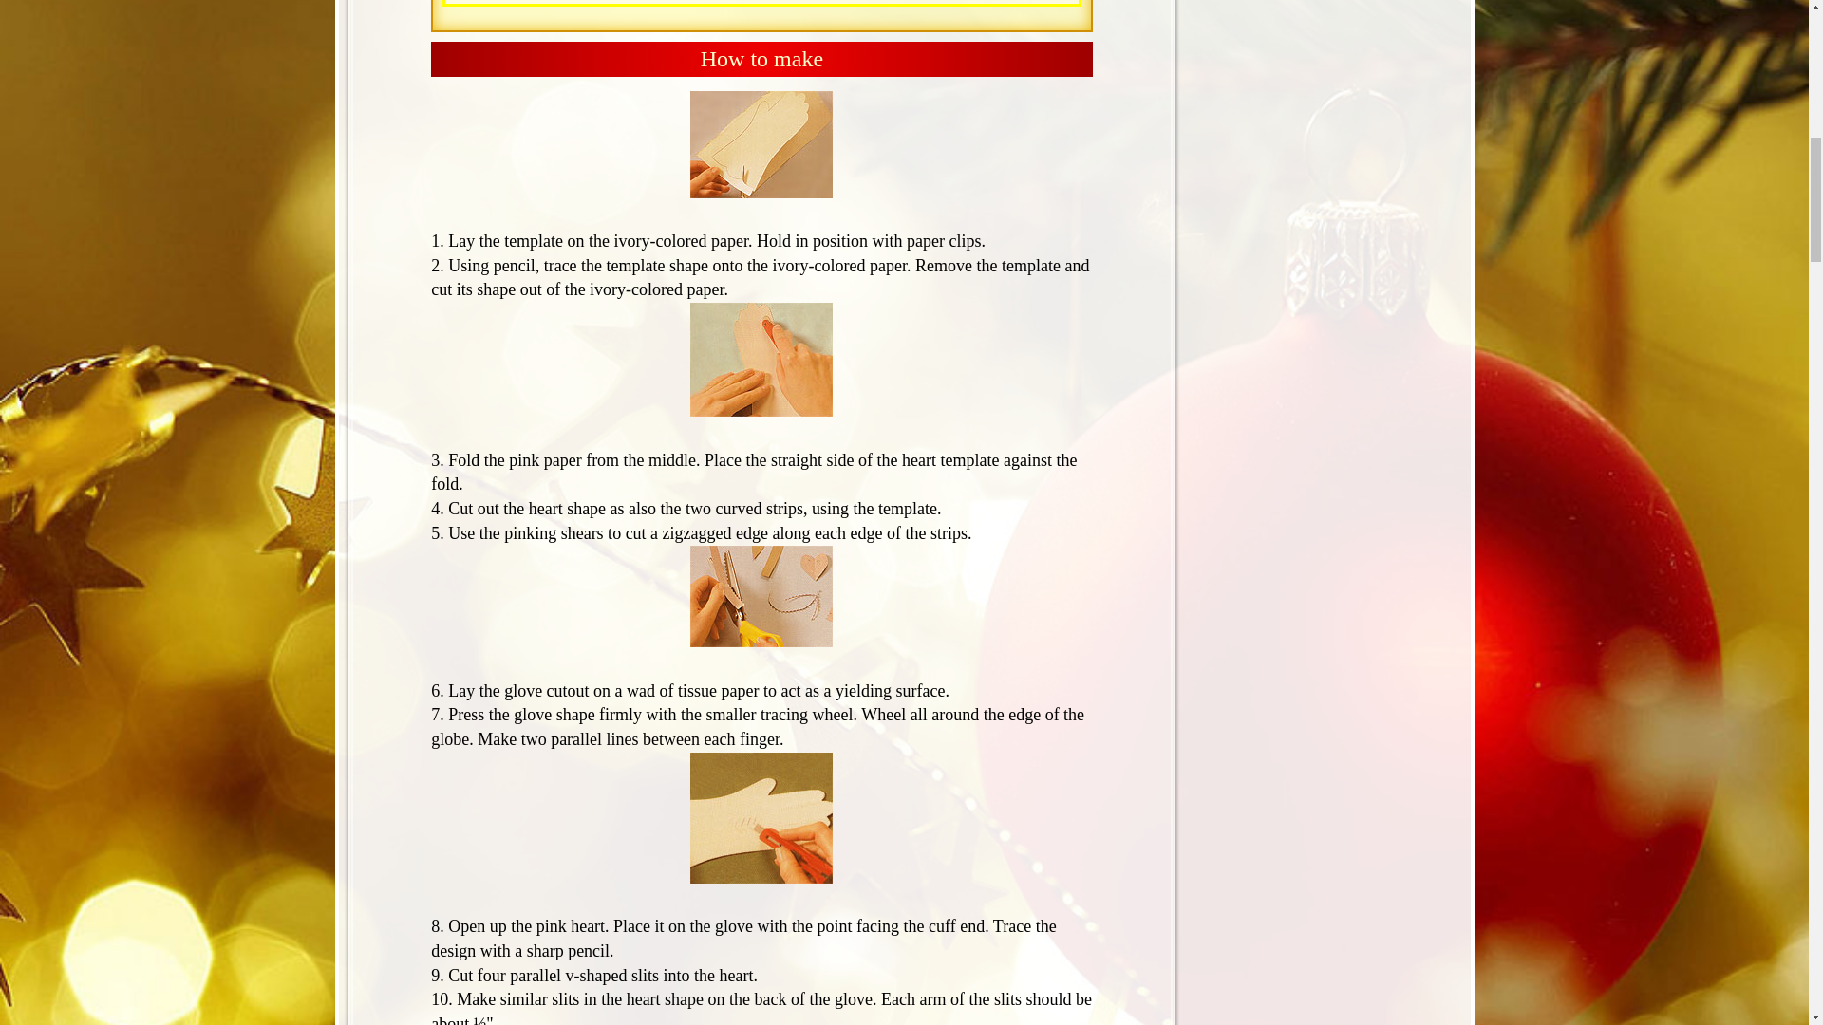 Image resolution: width=1823 pixels, height=1025 pixels. I want to click on picture 1, so click(761, 144).